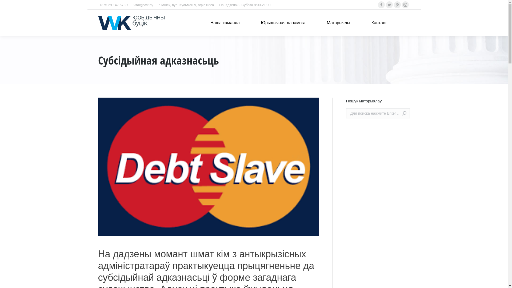 The height and width of the screenshot is (288, 512). I want to click on Facebook, so click(381, 5).